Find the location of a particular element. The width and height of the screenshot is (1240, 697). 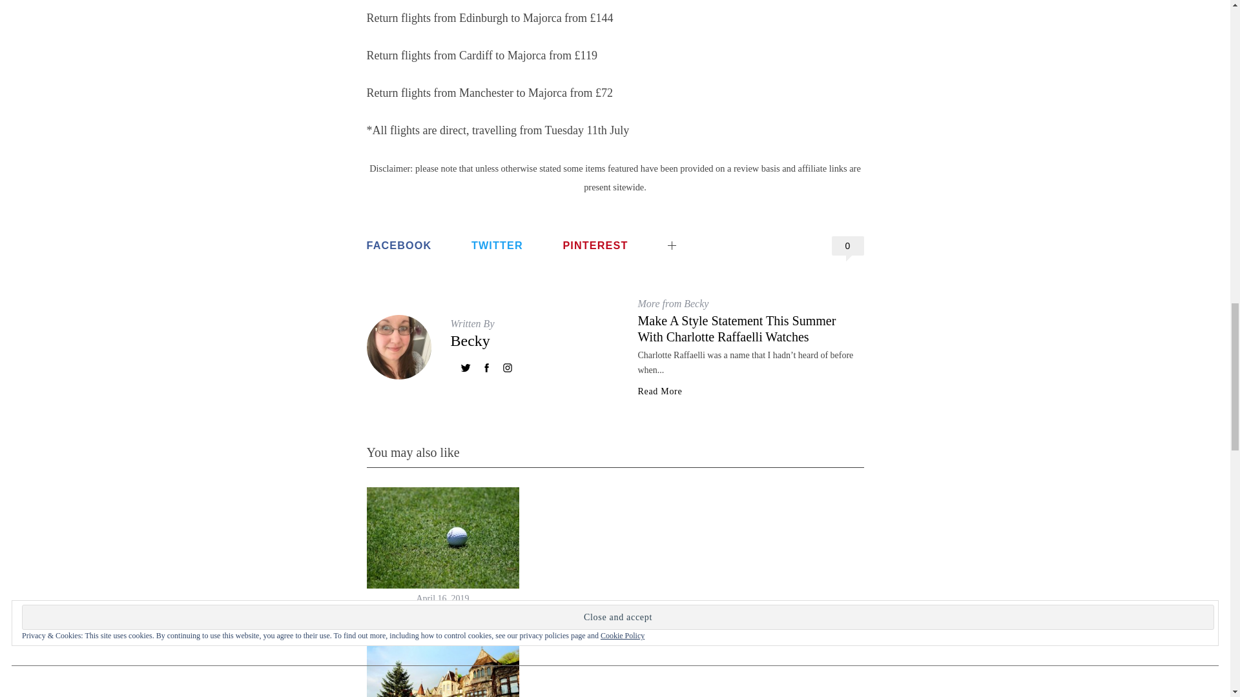

The Best Locations To Test Out Your New Golfing Gear is located at coordinates (442, 623).